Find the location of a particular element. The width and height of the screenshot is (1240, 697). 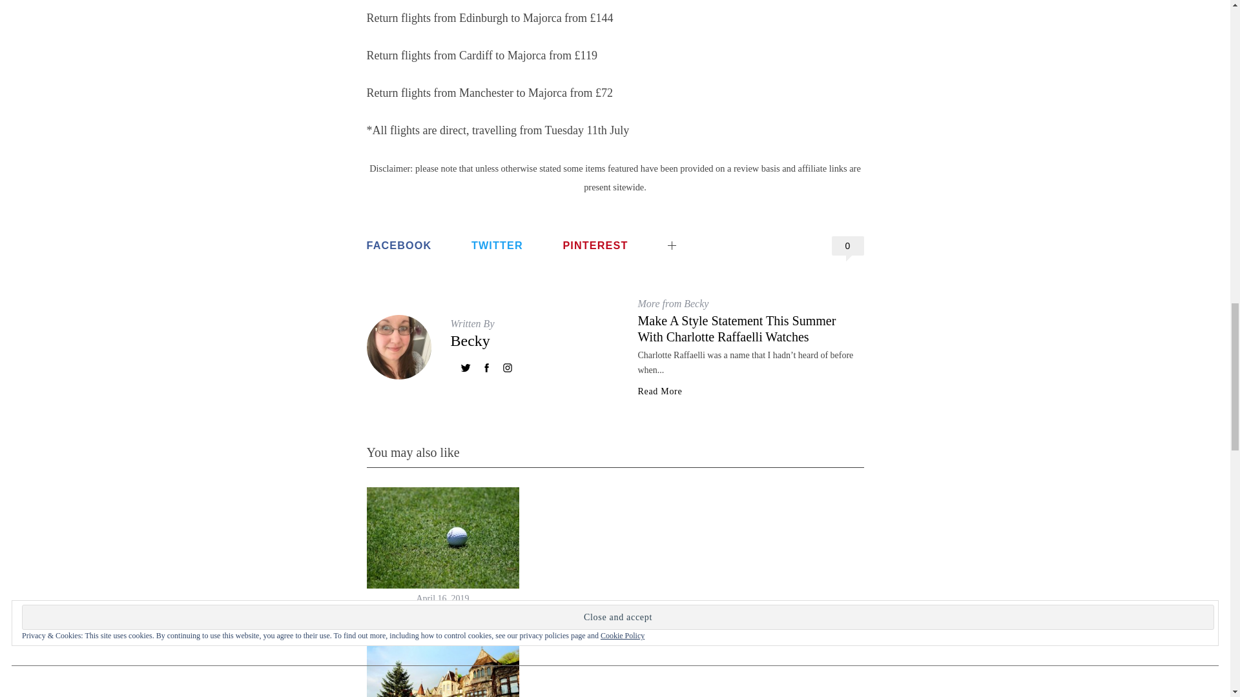

The Best Locations To Test Out Your New Golfing Gear is located at coordinates (442, 623).